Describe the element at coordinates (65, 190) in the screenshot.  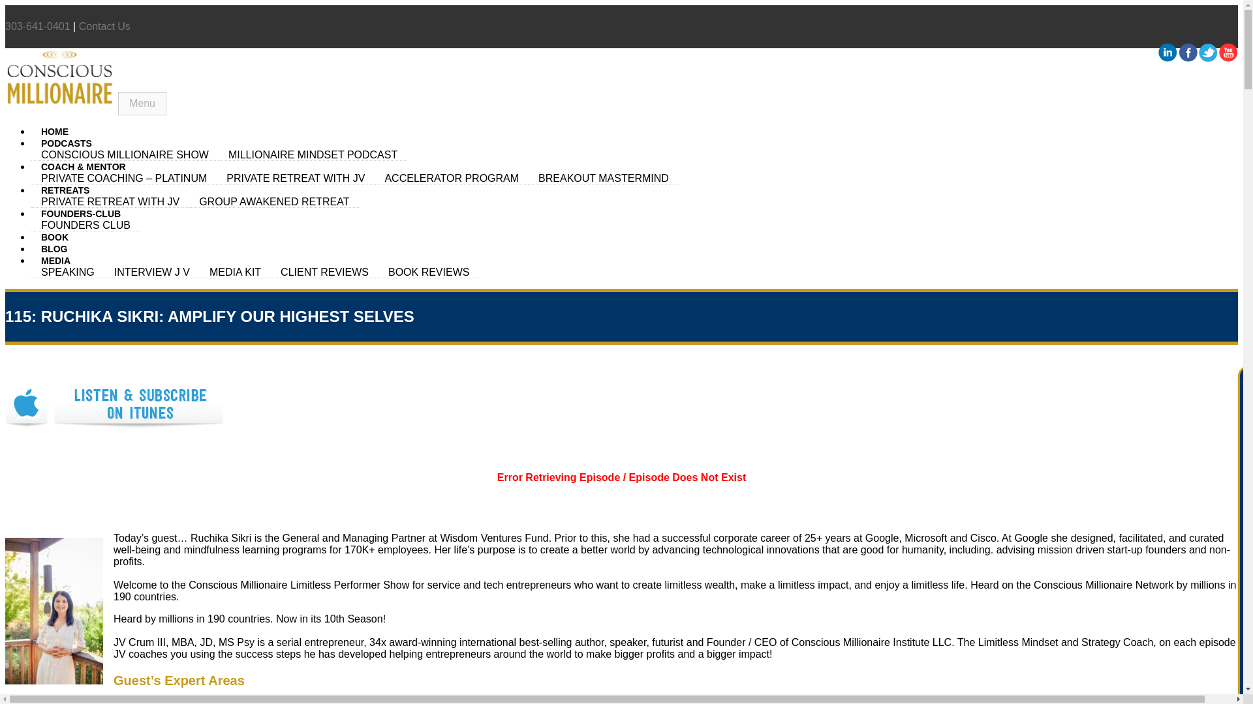
I see `RETREATS` at that location.